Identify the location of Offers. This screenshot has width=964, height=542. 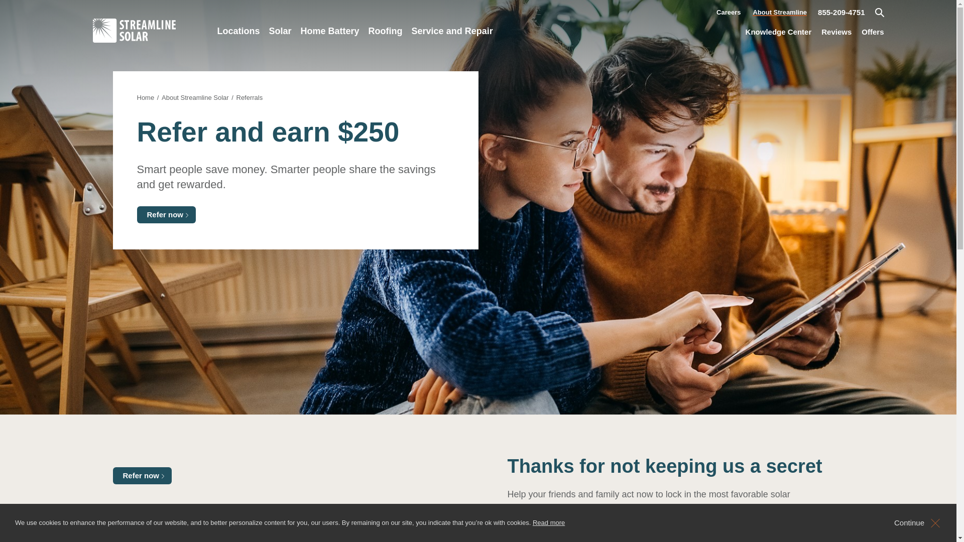
(873, 32).